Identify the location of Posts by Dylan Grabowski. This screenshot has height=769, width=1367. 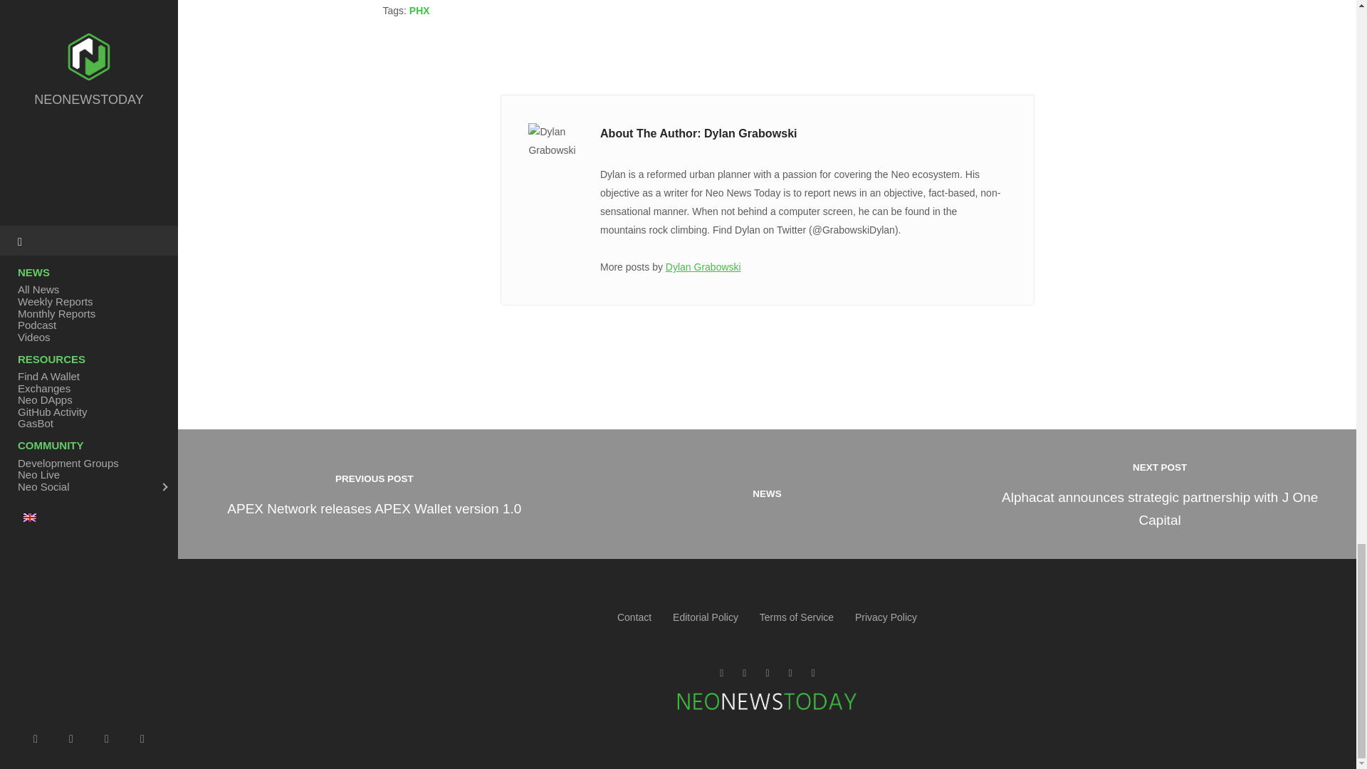
(375, 494).